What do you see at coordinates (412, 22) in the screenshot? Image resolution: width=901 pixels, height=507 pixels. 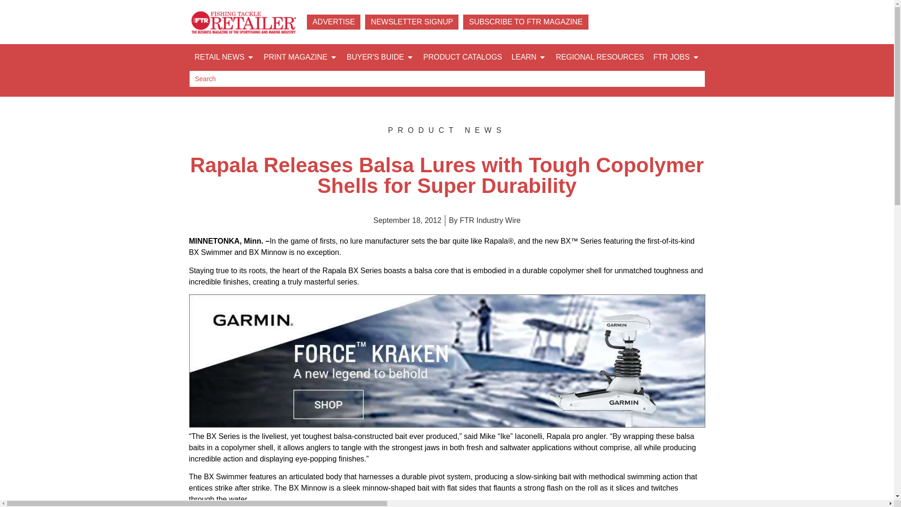 I see `NEWSLETTER SIGNUP` at bounding box center [412, 22].